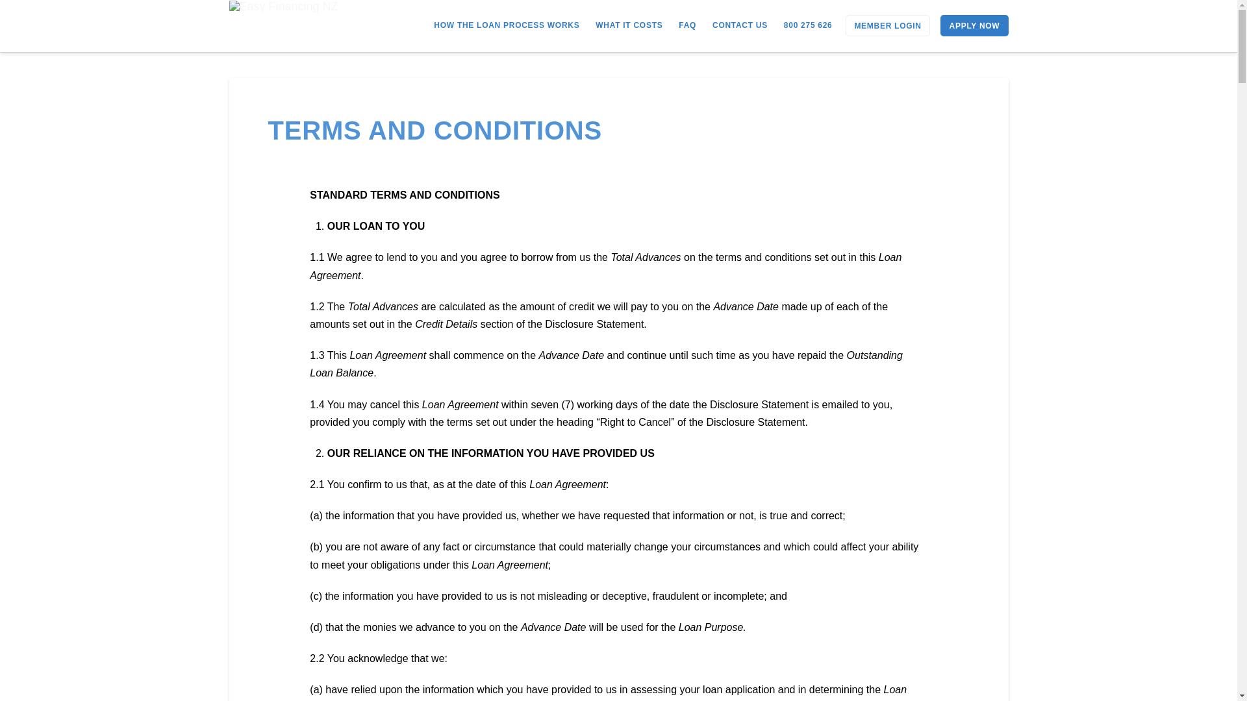  I want to click on HOW THE LOAN PROCESS WORKS, so click(507, 25).